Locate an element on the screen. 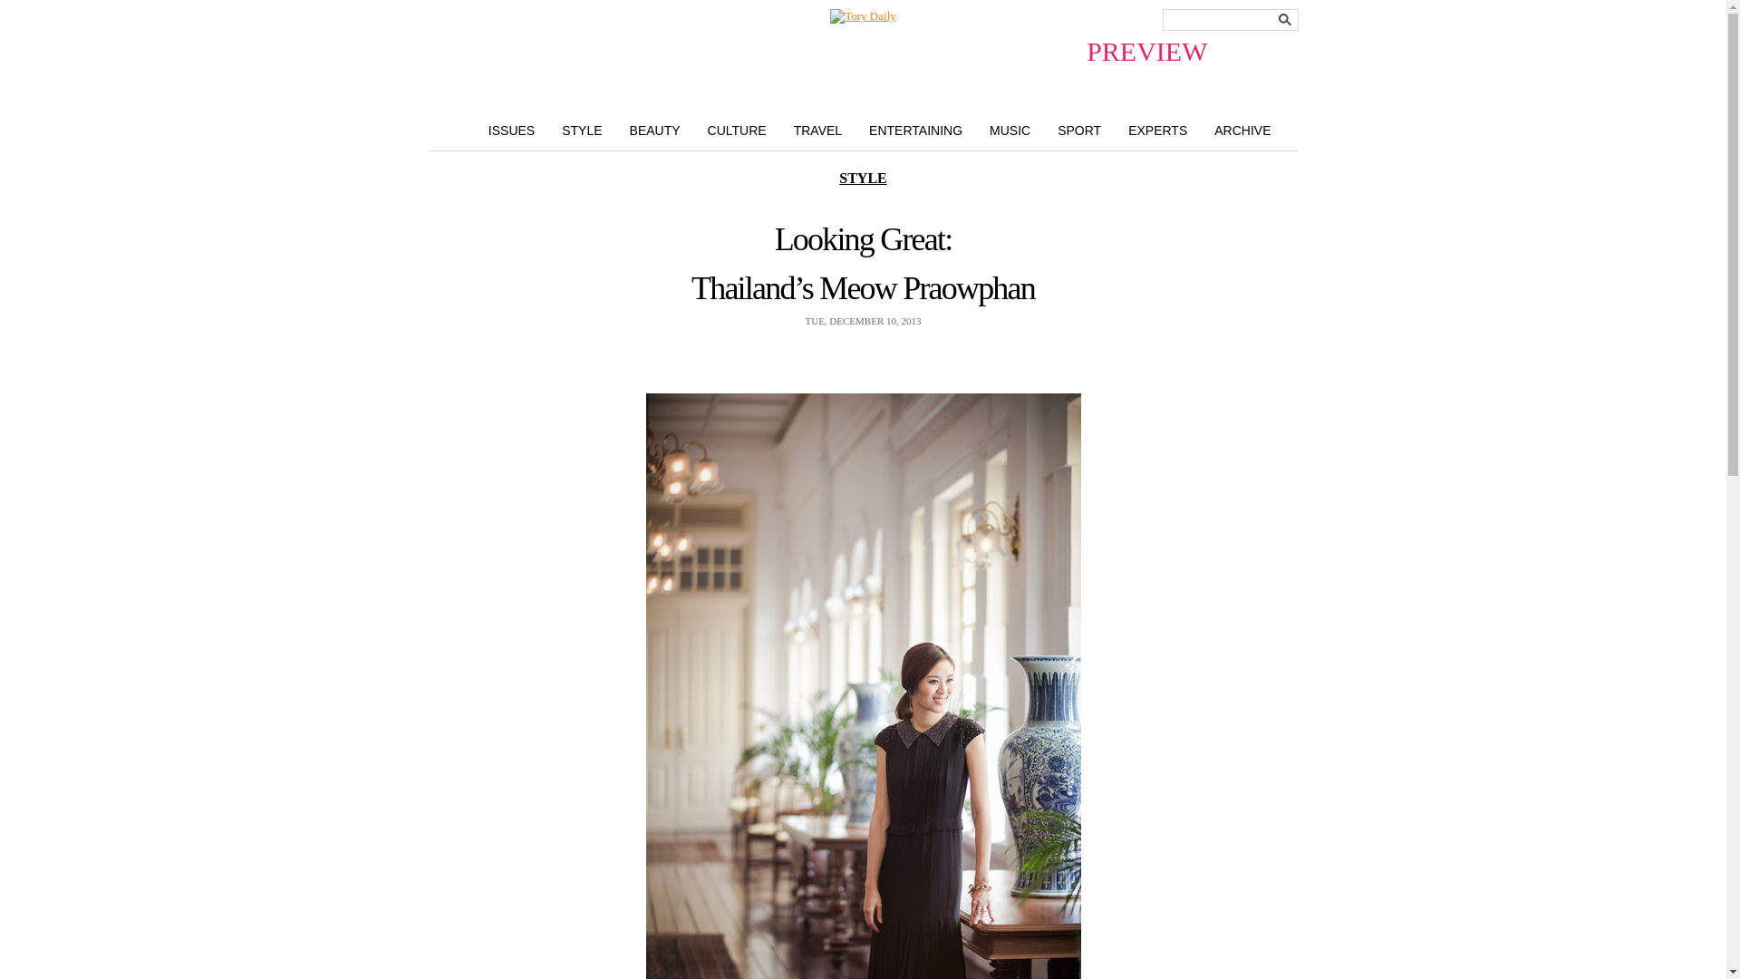  PREVIEW is located at coordinates (863, 15).